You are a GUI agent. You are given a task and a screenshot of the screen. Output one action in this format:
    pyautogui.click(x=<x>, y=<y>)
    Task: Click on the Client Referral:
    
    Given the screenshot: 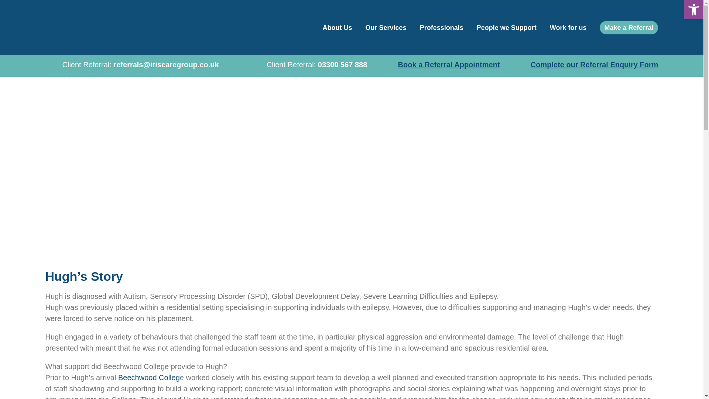 What is the action you would take?
    pyautogui.click(x=131, y=65)
    